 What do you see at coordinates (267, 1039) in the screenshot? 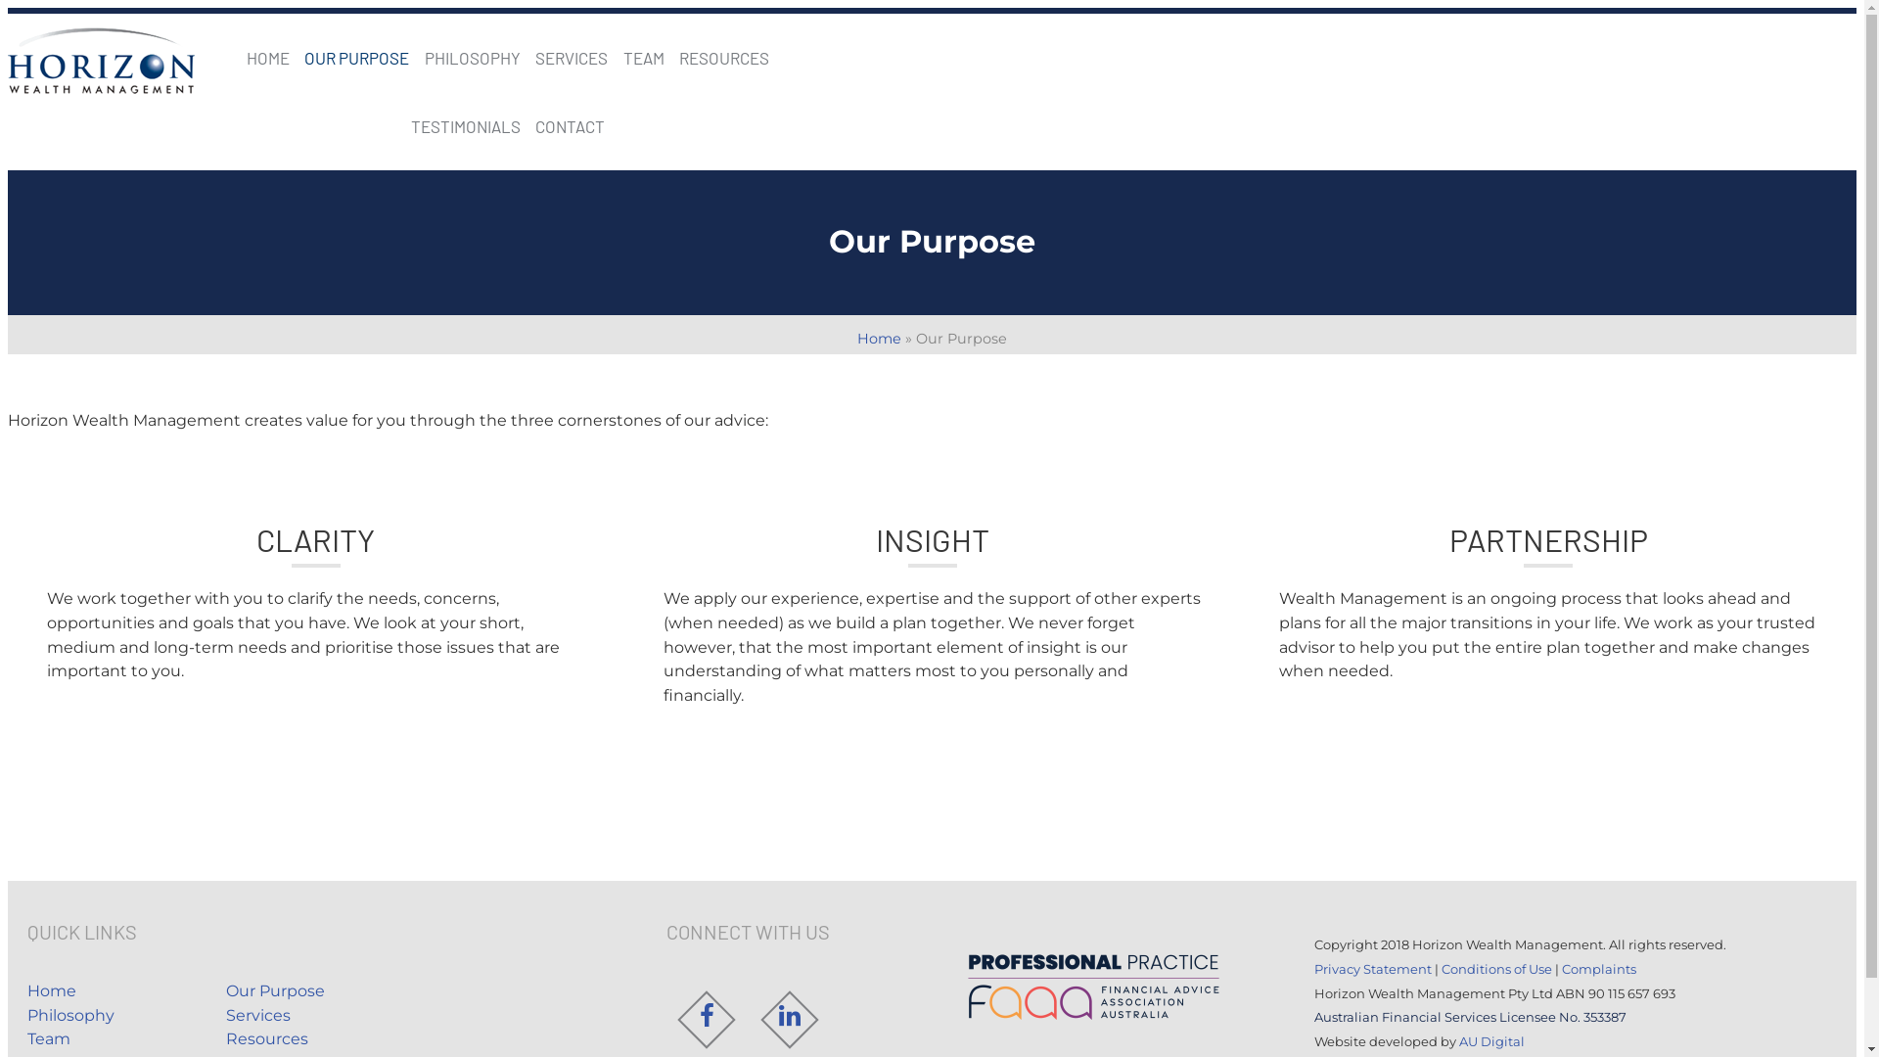
I see `Resources` at bounding box center [267, 1039].